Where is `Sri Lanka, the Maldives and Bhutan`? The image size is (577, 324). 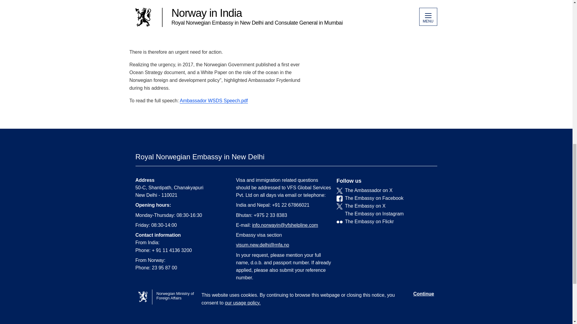
Sri Lanka, the Maldives and Bhutan is located at coordinates (180, 322).